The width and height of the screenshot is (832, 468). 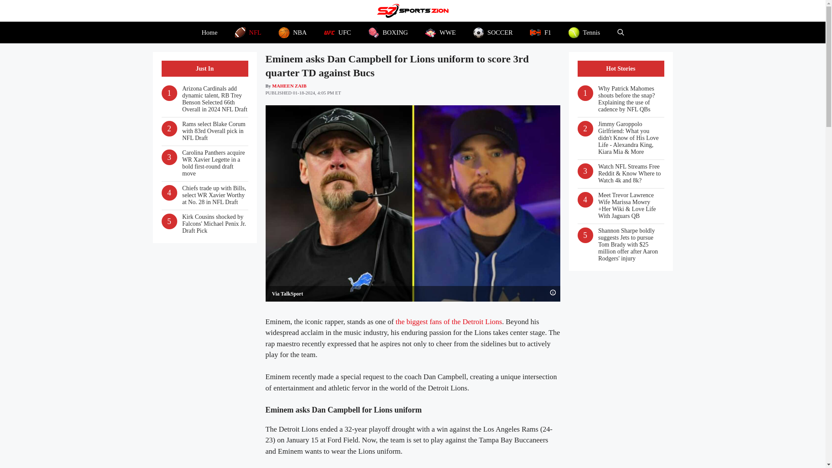 What do you see at coordinates (388, 32) in the screenshot?
I see `BOXING` at bounding box center [388, 32].